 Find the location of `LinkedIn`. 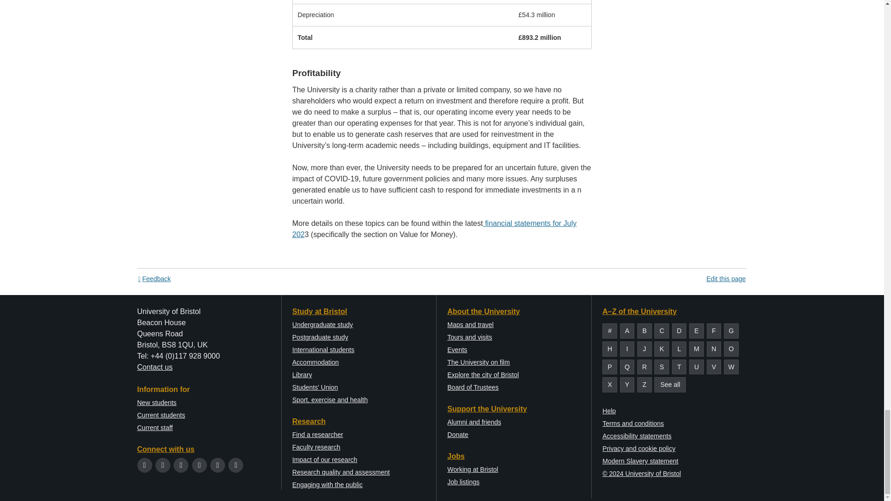

LinkedIn is located at coordinates (218, 465).